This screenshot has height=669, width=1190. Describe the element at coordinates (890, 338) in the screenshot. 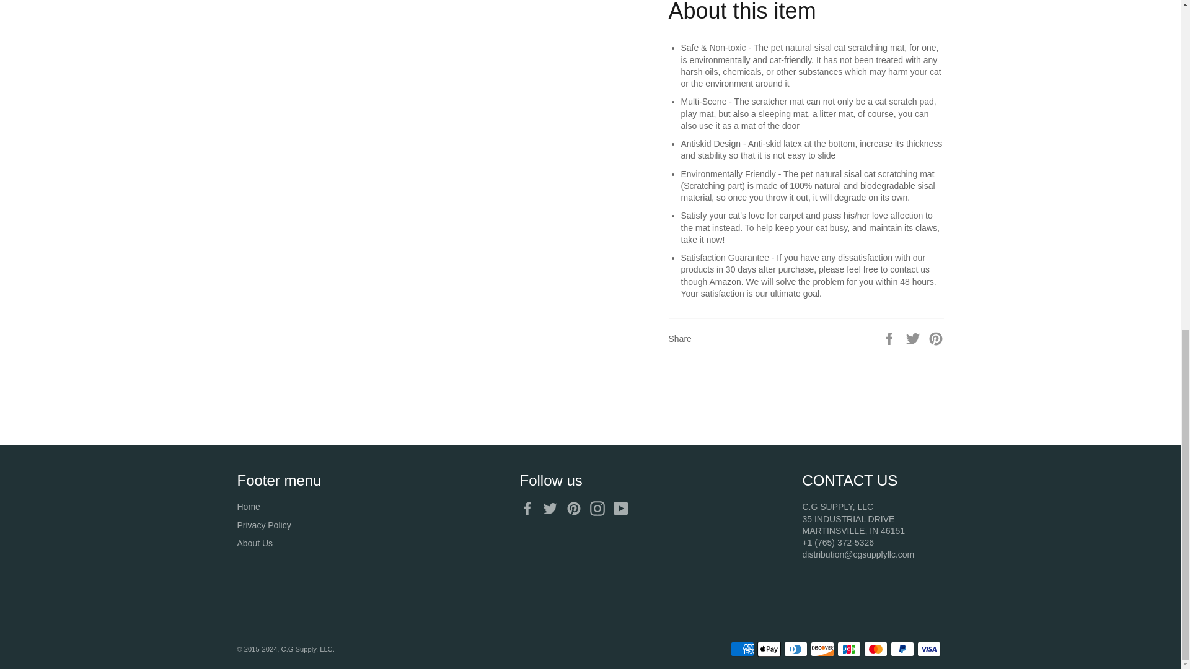

I see `Share on Facebook` at that location.